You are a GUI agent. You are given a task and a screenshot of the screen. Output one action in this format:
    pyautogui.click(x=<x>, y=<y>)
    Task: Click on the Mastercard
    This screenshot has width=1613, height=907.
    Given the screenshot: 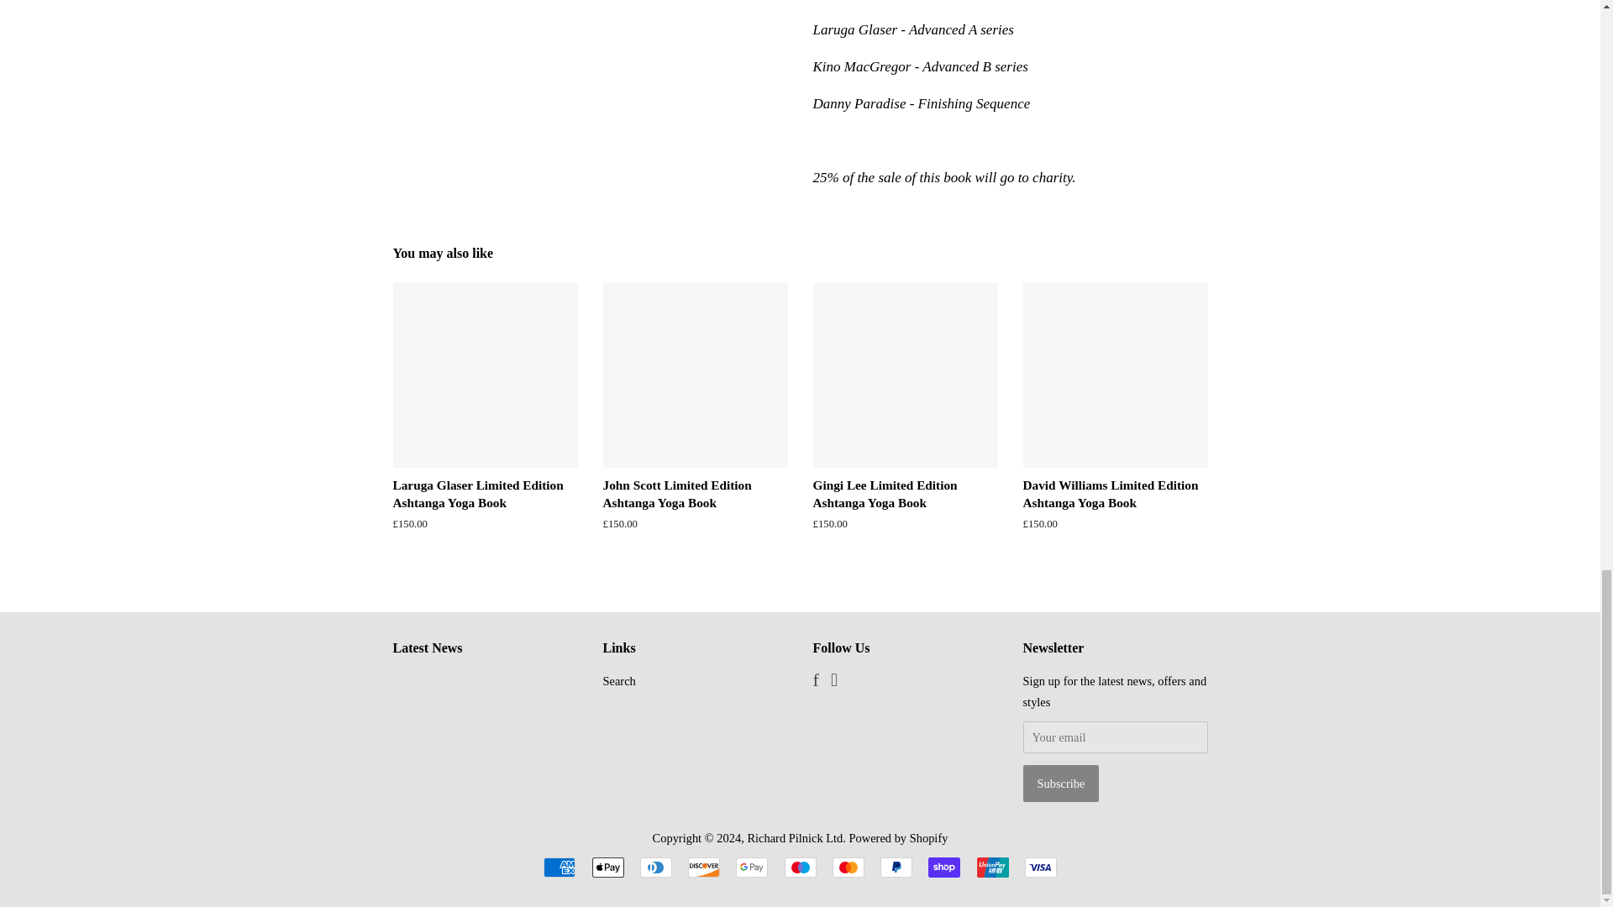 What is the action you would take?
    pyautogui.click(x=849, y=867)
    